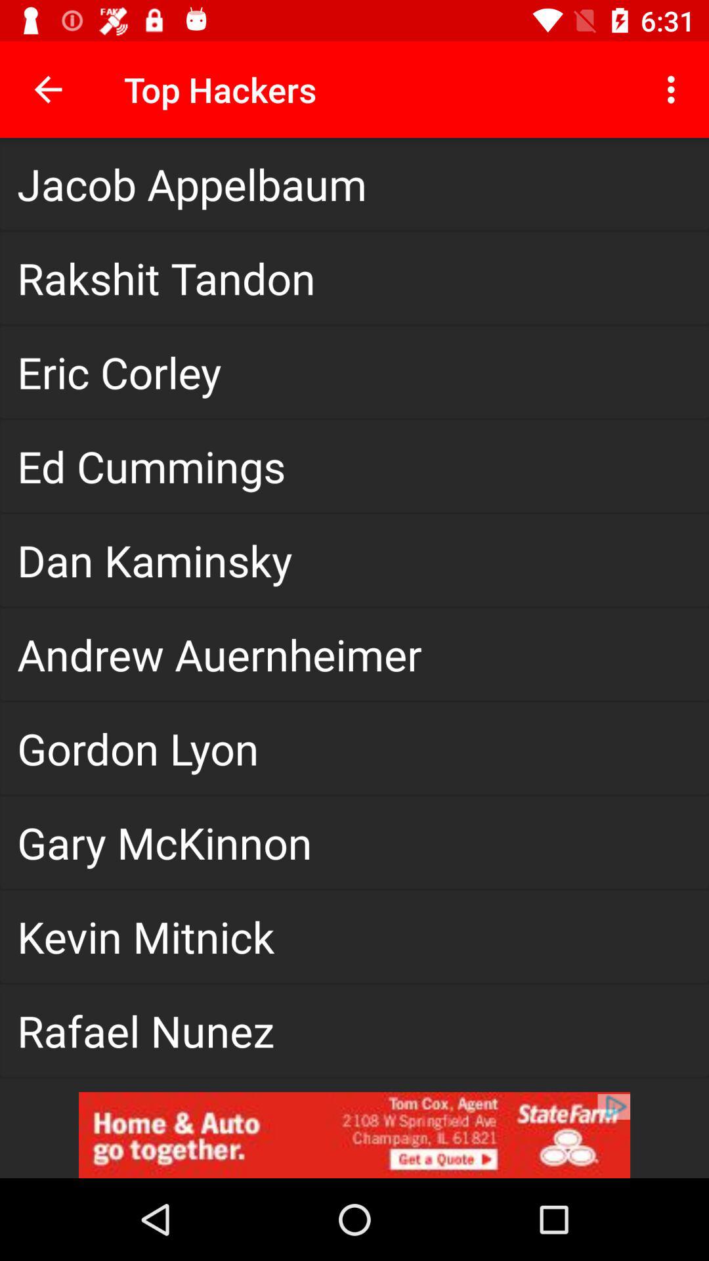  I want to click on goes to state farm 's website, so click(354, 1135).